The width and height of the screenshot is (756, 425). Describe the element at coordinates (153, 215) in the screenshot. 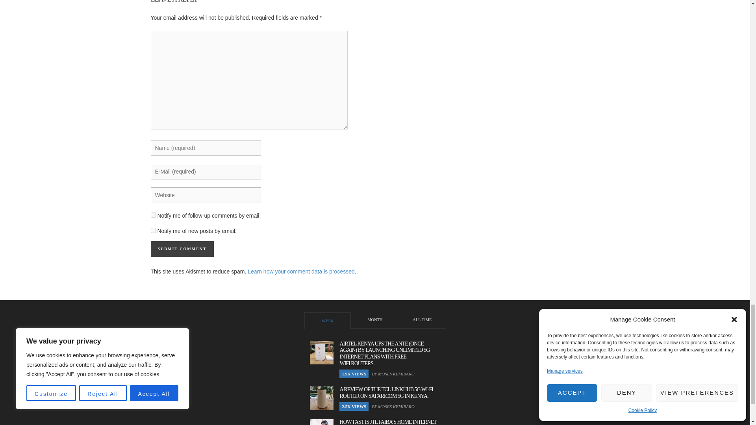

I see `subscribe` at that location.